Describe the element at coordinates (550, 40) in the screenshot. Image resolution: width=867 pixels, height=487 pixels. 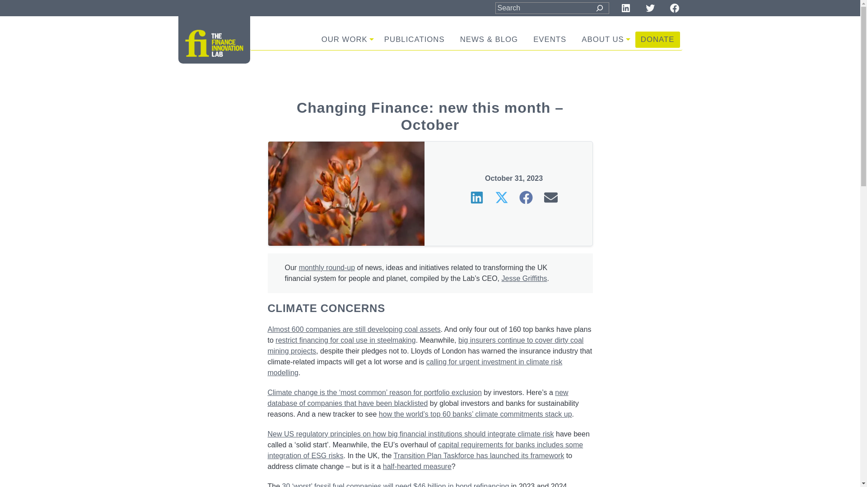
I see `EVENTS` at that location.